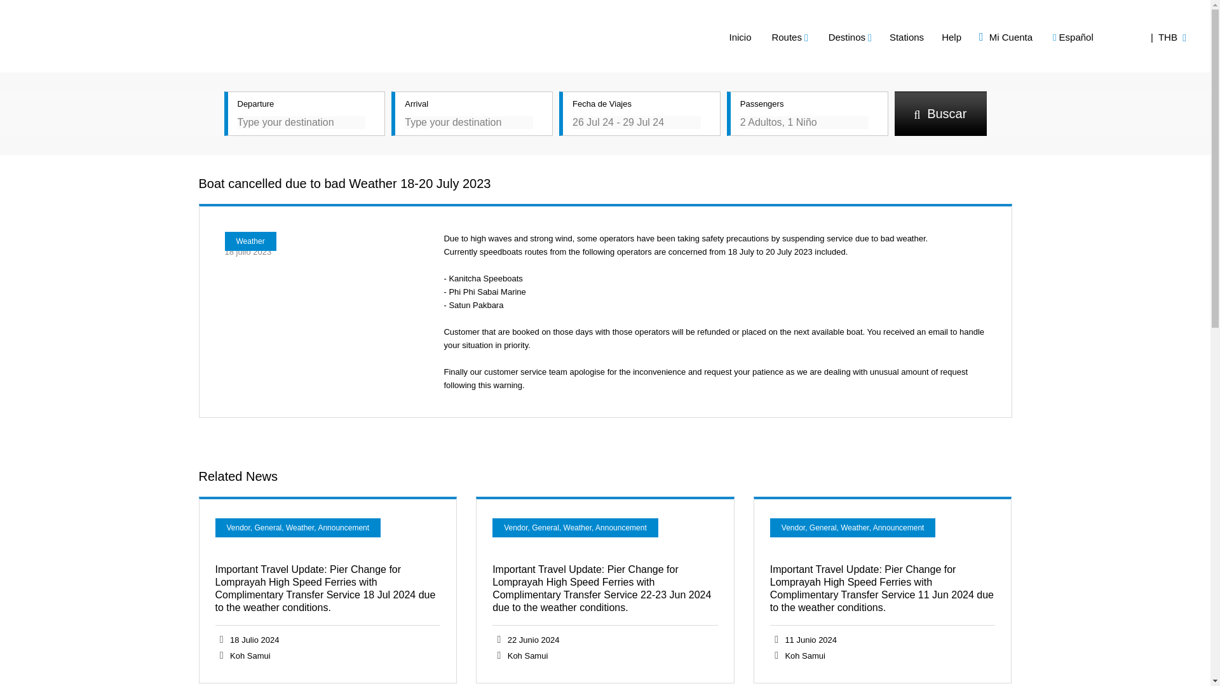  What do you see at coordinates (906, 37) in the screenshot?
I see `Stations` at bounding box center [906, 37].